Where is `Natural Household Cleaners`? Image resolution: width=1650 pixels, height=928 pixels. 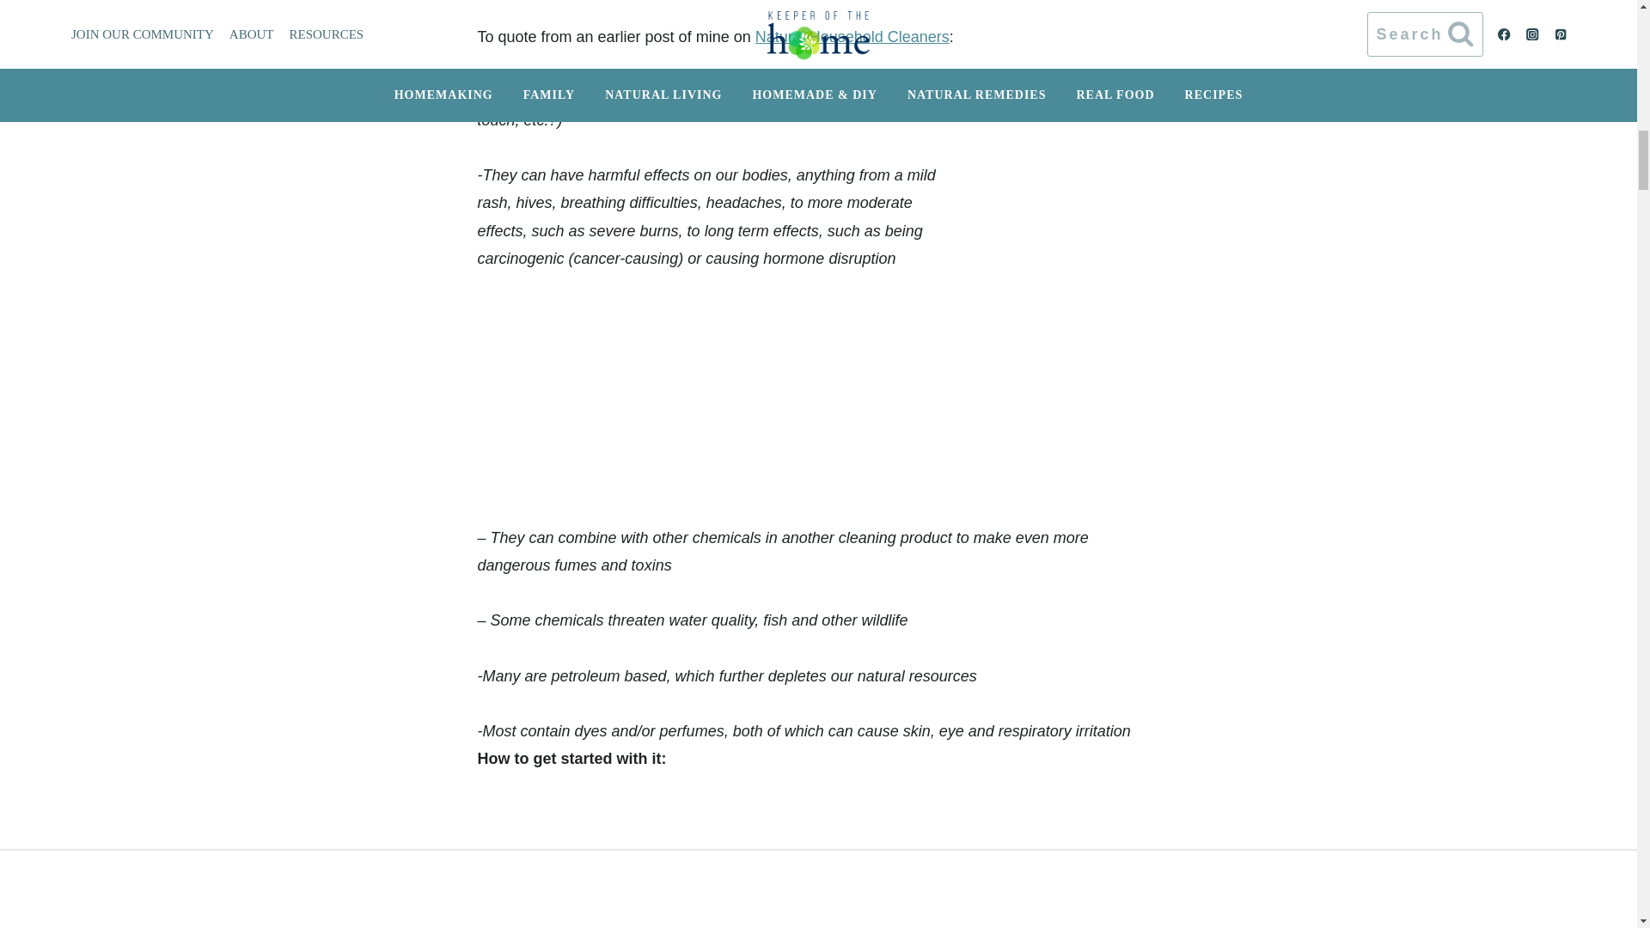 Natural Household Cleaners is located at coordinates (852, 36).